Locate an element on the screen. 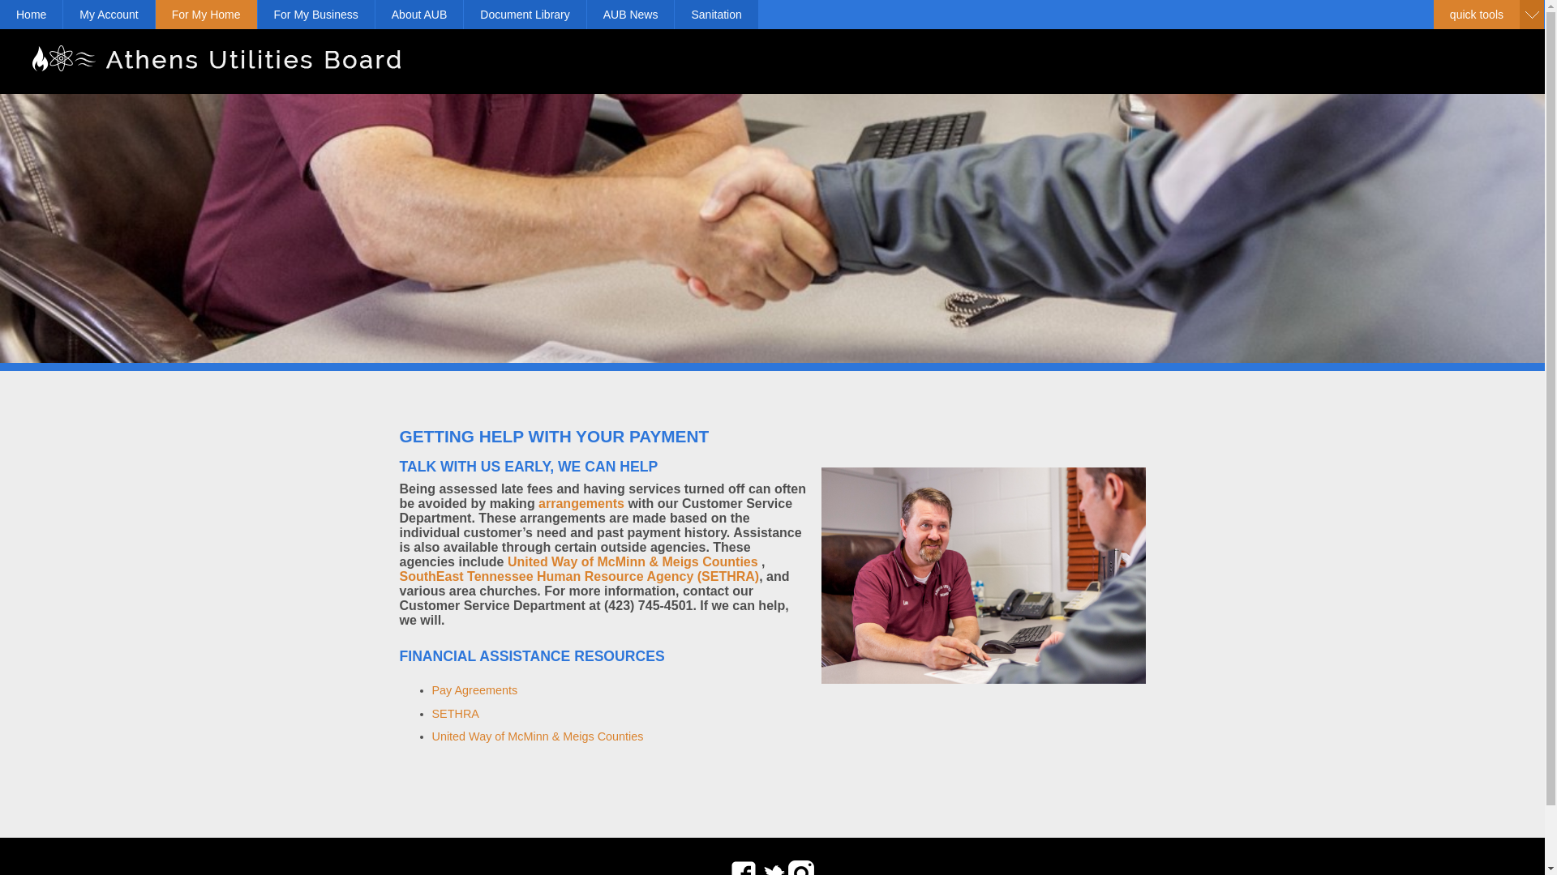 The height and width of the screenshot is (875, 1557). For My Home is located at coordinates (206, 15).